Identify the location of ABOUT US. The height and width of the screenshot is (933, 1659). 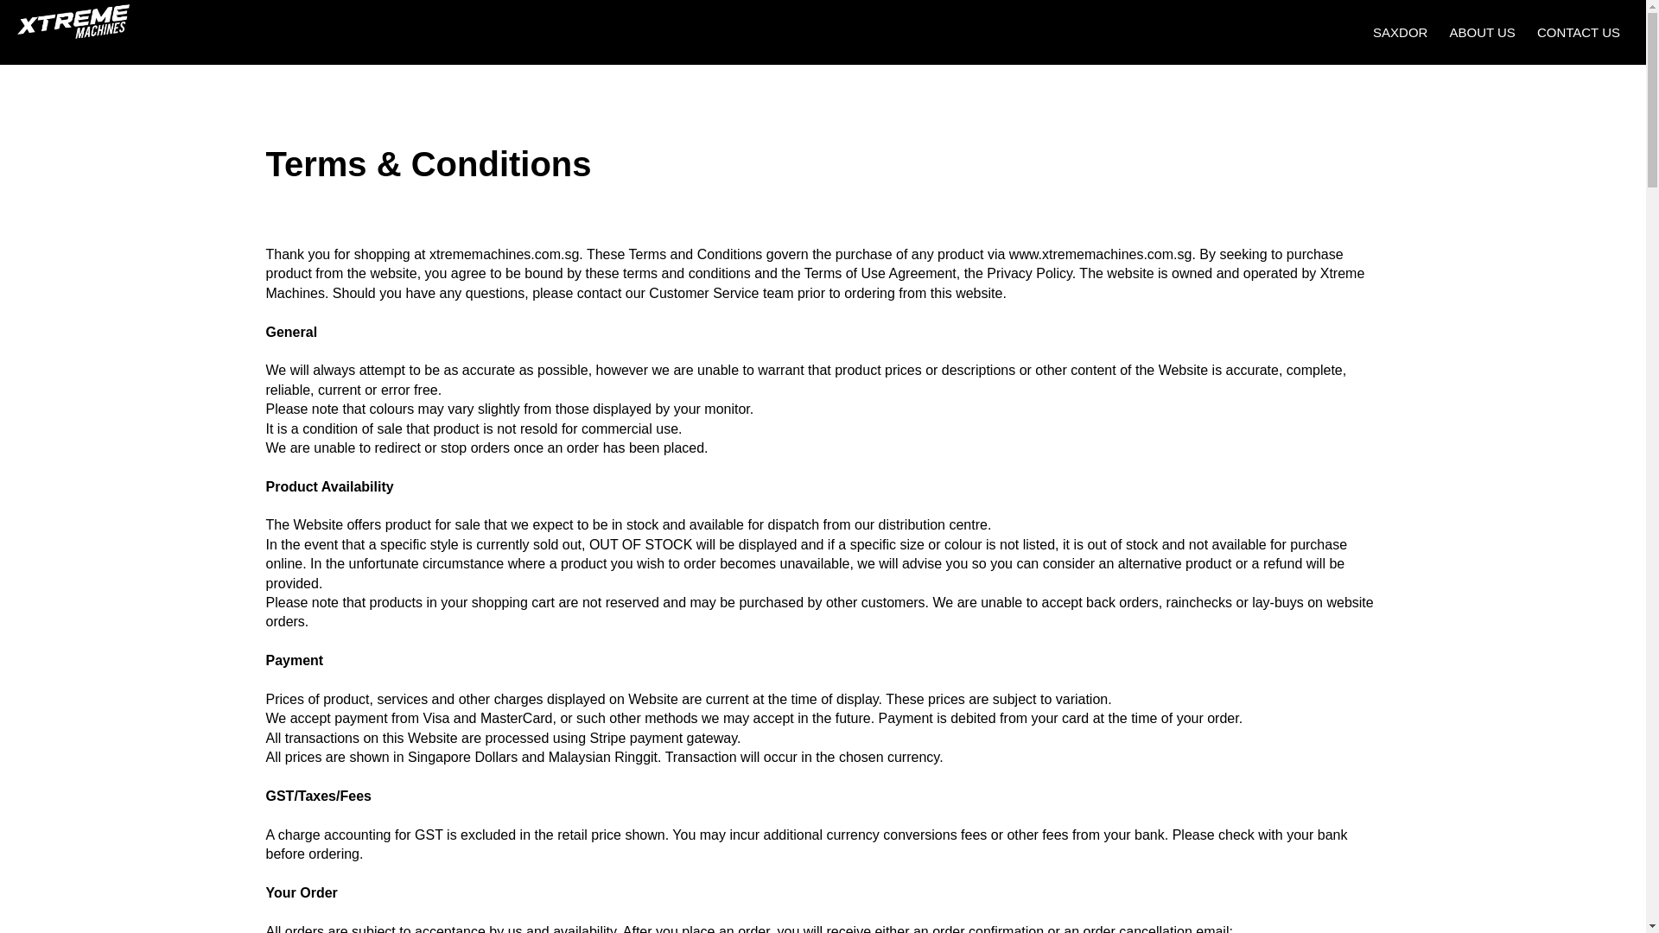
(1482, 33).